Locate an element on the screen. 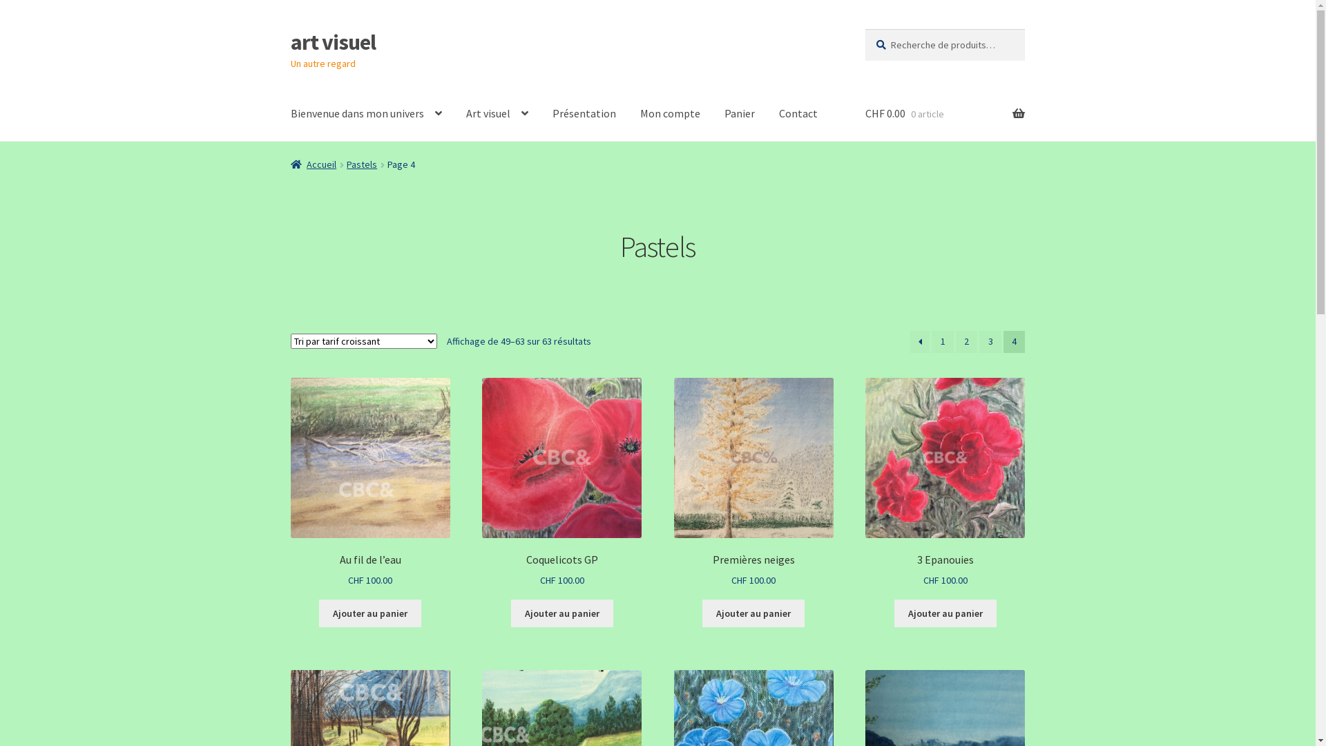  Mon compte is located at coordinates (670, 114).